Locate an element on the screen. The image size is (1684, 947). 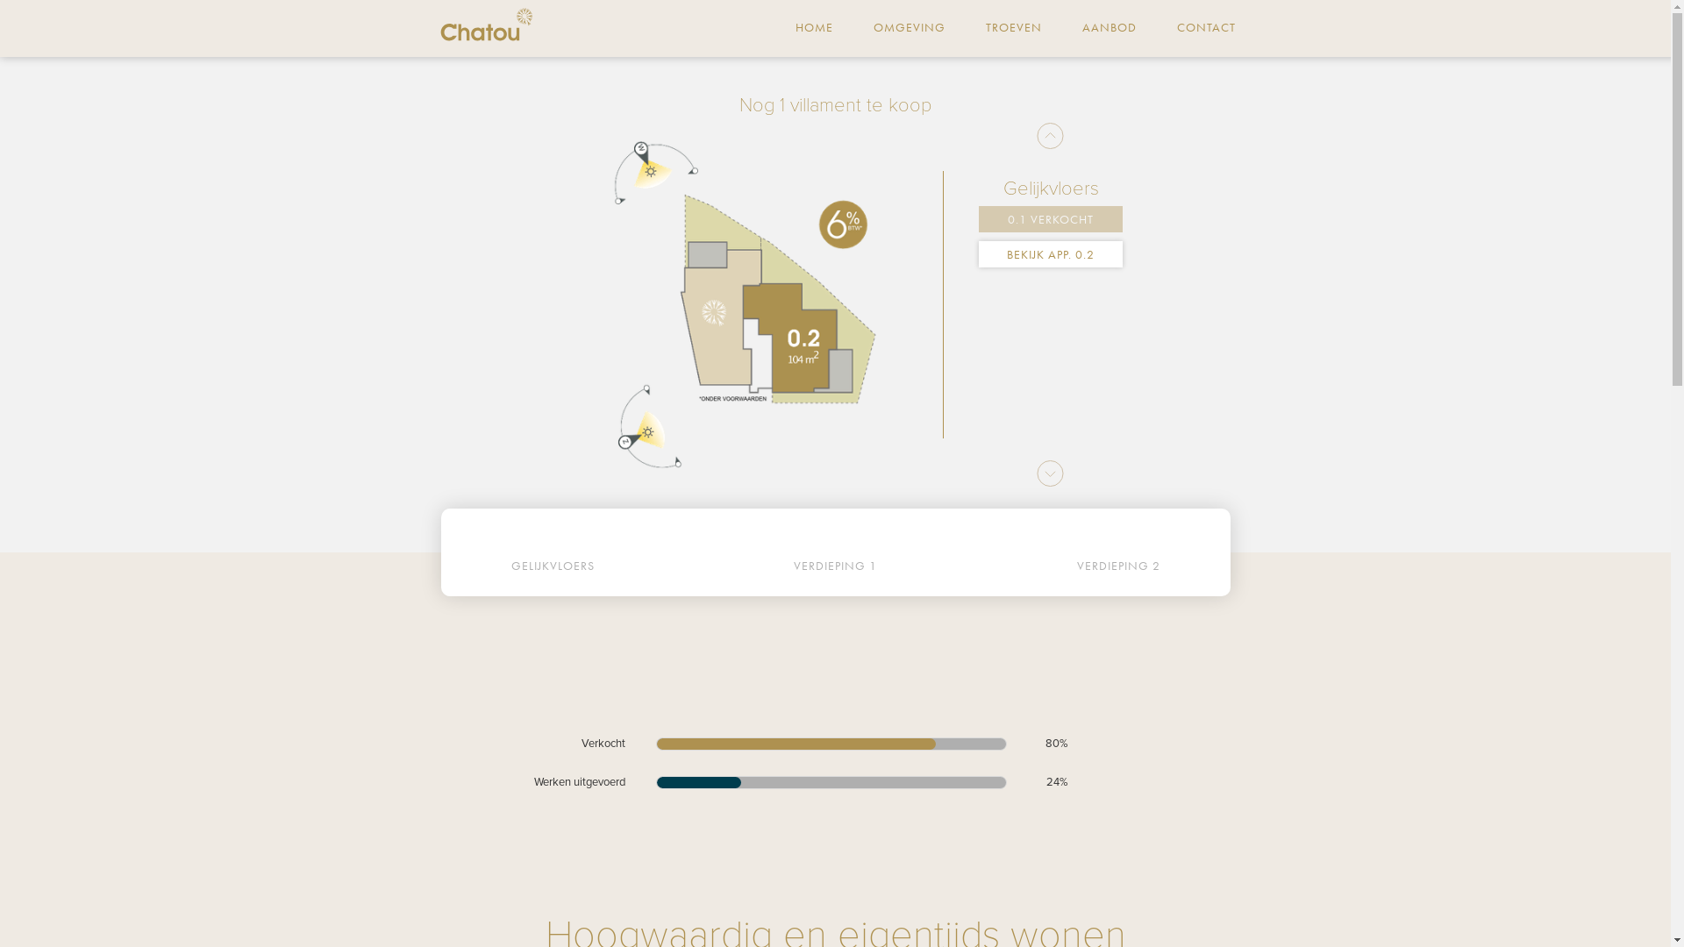
OMGEVING is located at coordinates (910, 27).